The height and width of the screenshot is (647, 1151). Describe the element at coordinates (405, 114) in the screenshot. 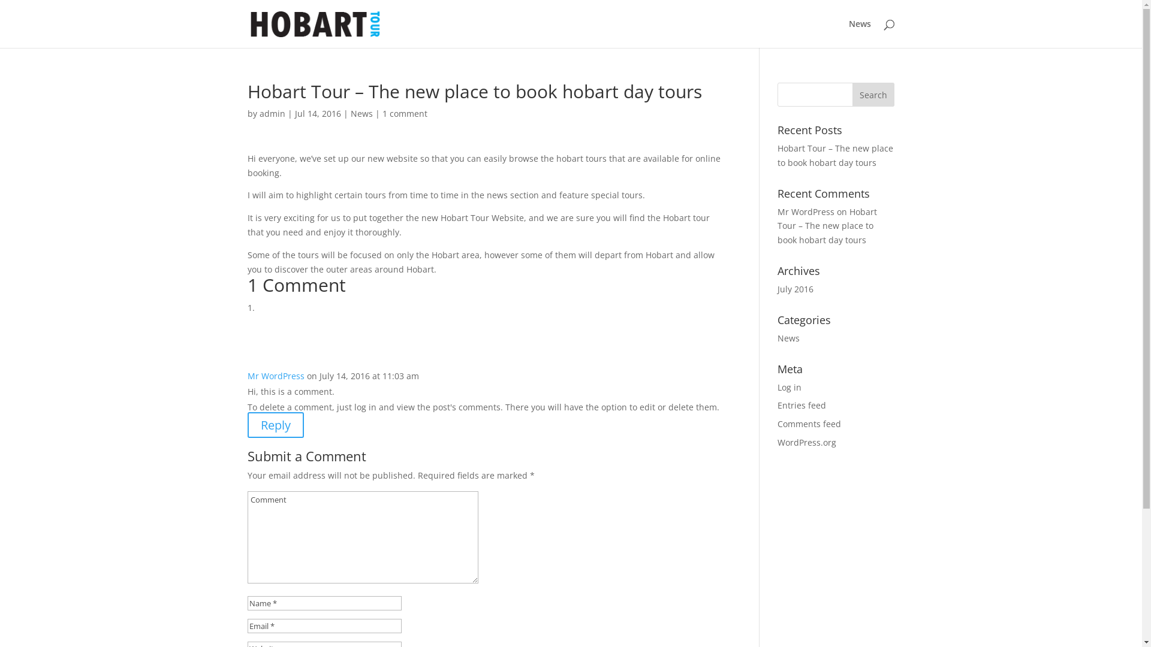

I see `1 comment` at that location.